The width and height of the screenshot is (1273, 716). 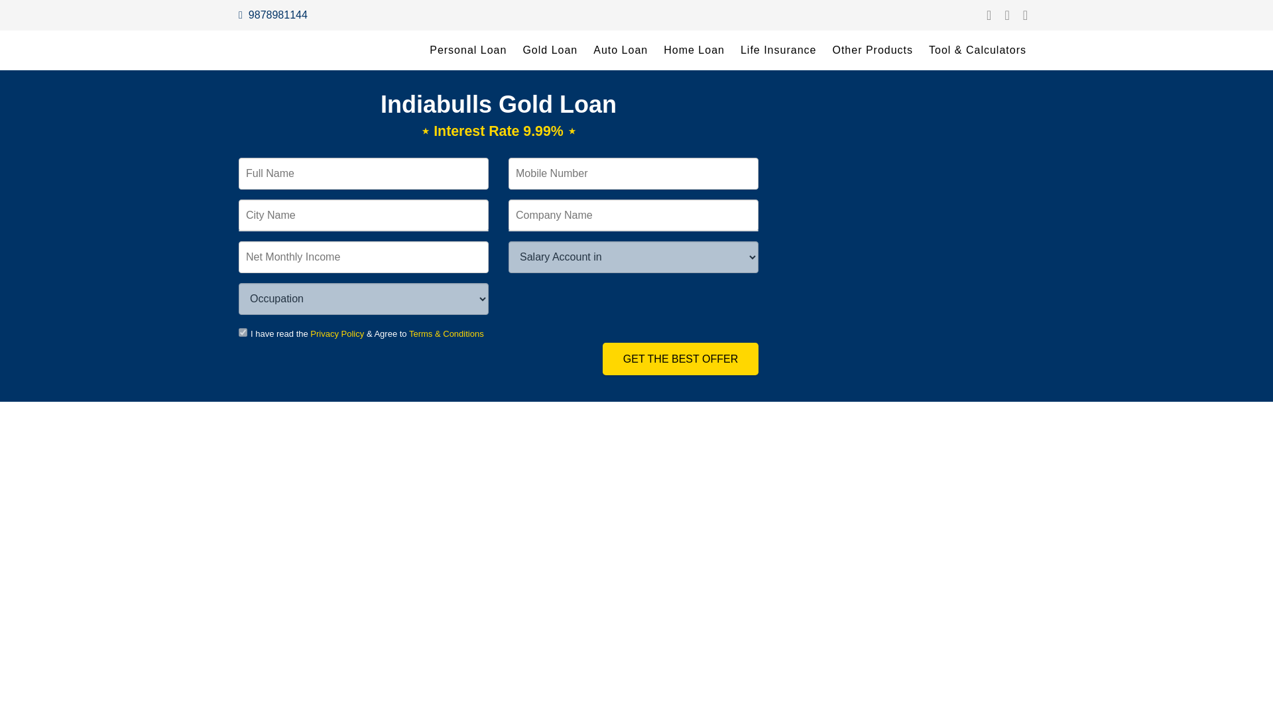 I want to click on Privacy Policy, so click(x=337, y=333).